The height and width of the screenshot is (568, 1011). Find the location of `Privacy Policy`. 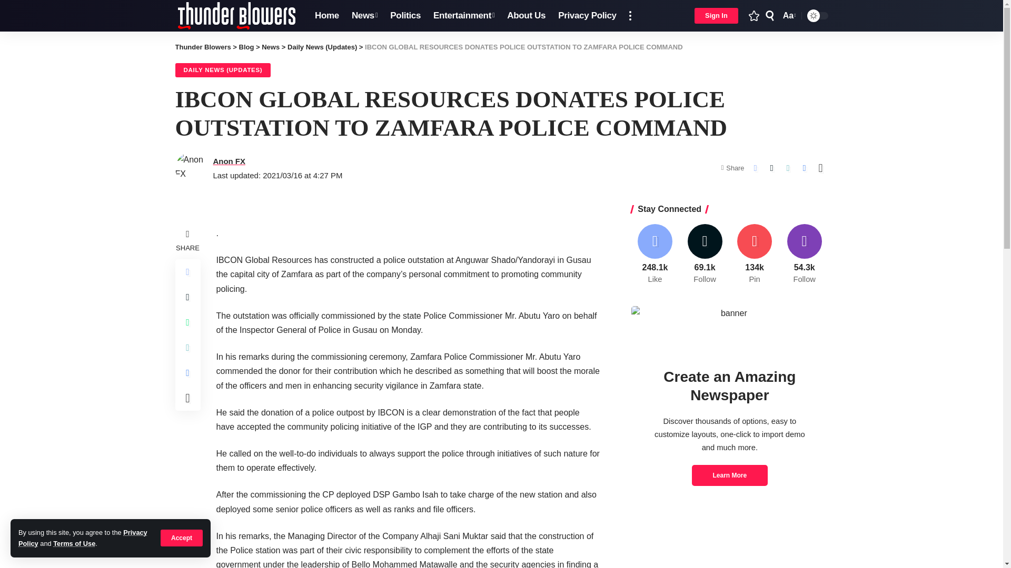

Privacy Policy is located at coordinates (326, 16).